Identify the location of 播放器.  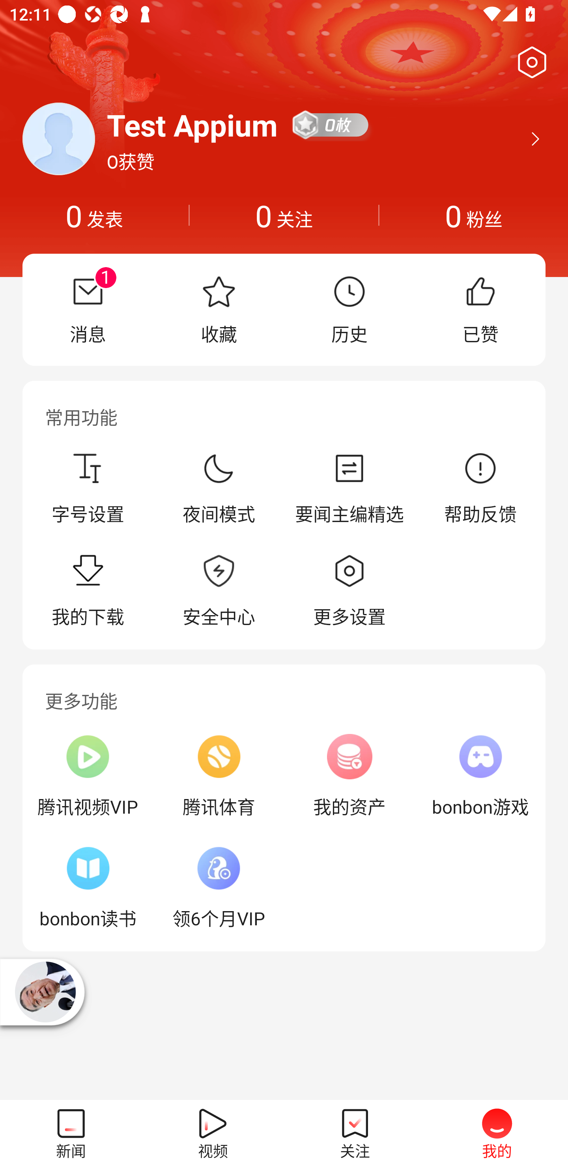
(45, 992).